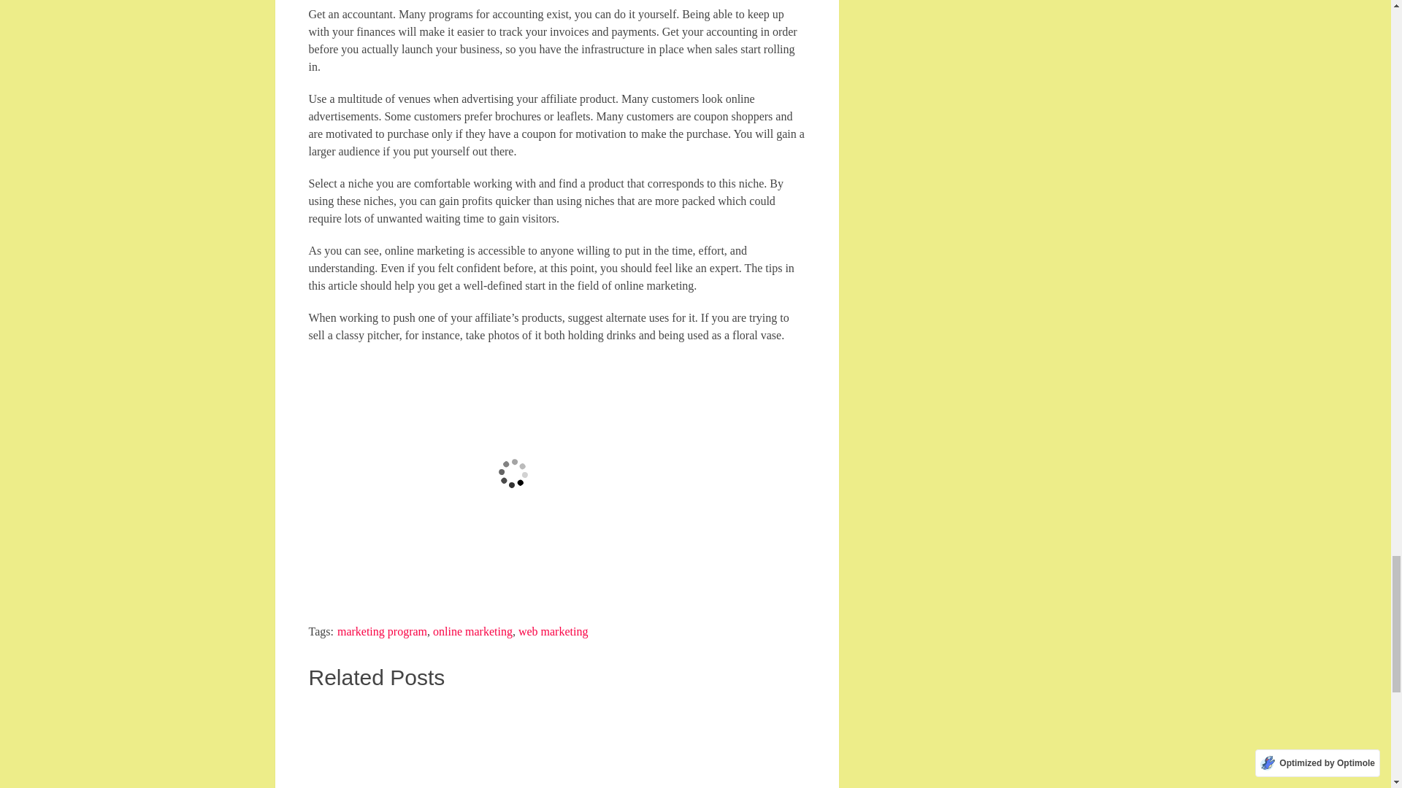  Describe the element at coordinates (728, 745) in the screenshot. I see `Easy Tricks Anyone Can Master In Online Business` at that location.